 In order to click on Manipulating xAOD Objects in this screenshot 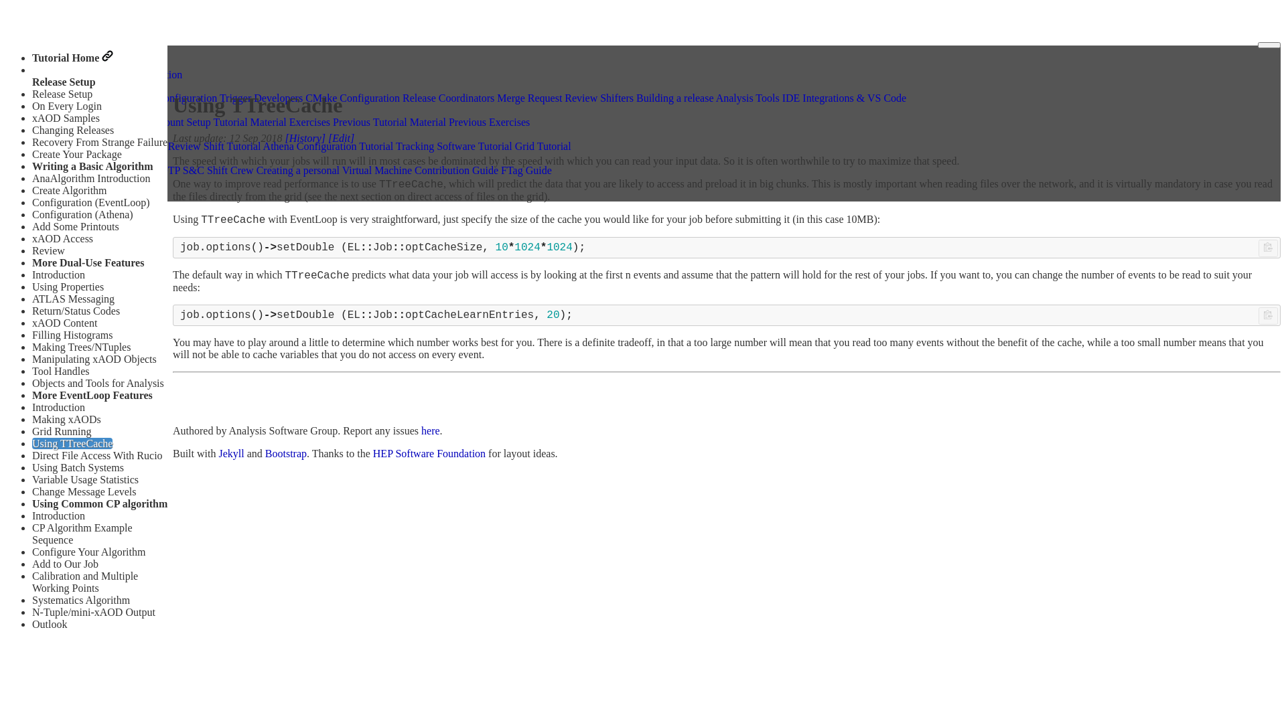, I will do `click(94, 359)`.